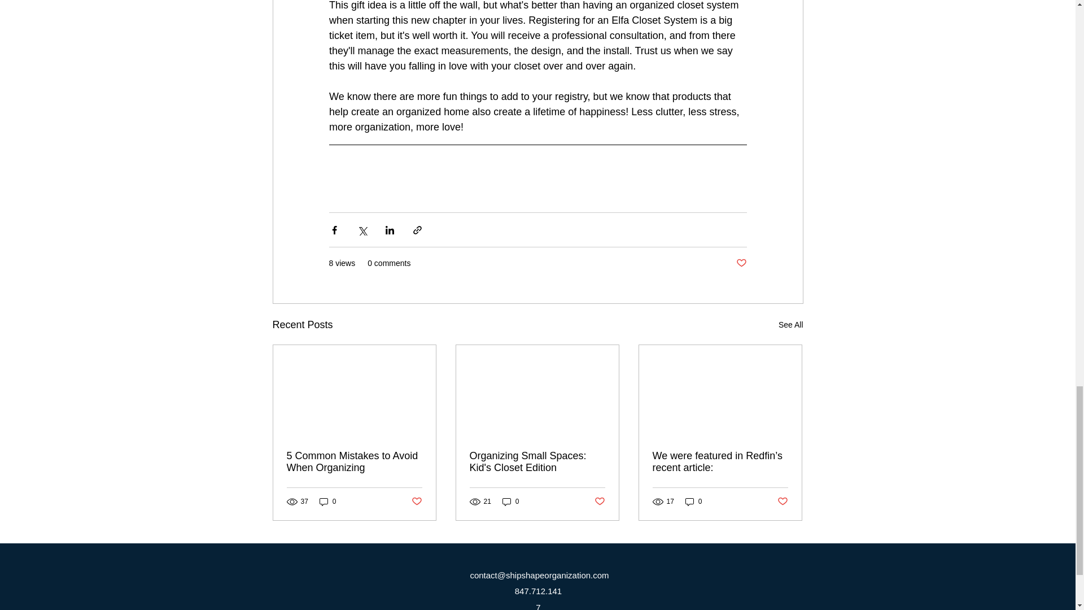  I want to click on Organizing Small Spaces: Kid's Closet Edition, so click(537, 462).